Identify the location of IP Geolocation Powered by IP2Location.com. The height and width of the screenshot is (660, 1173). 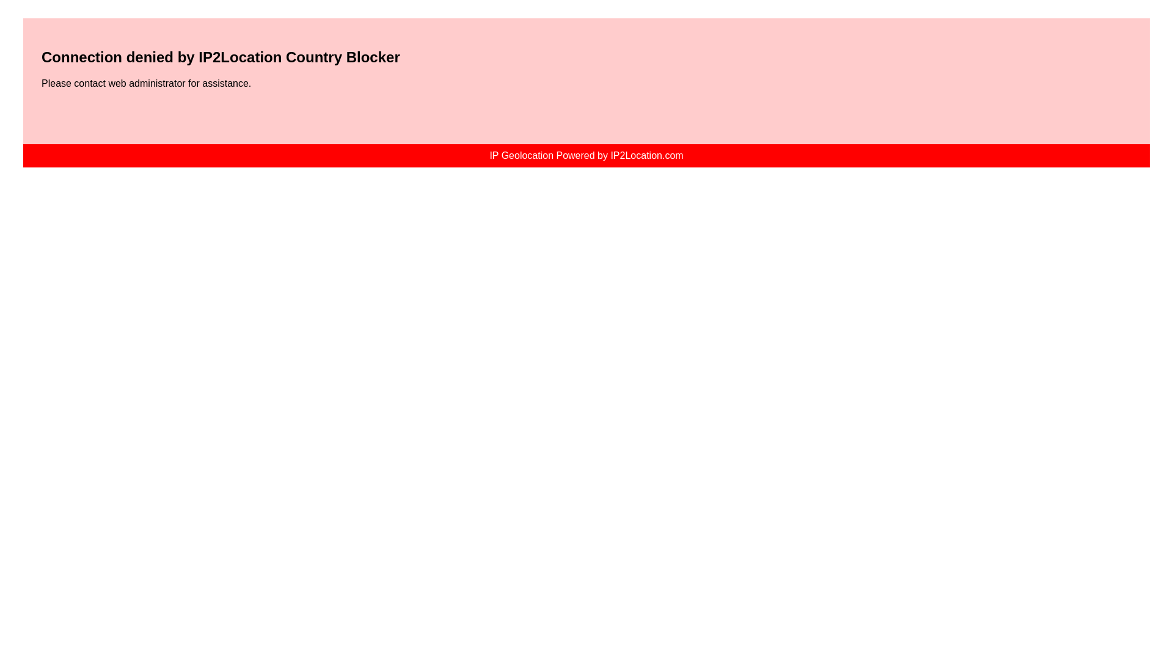
(585, 155).